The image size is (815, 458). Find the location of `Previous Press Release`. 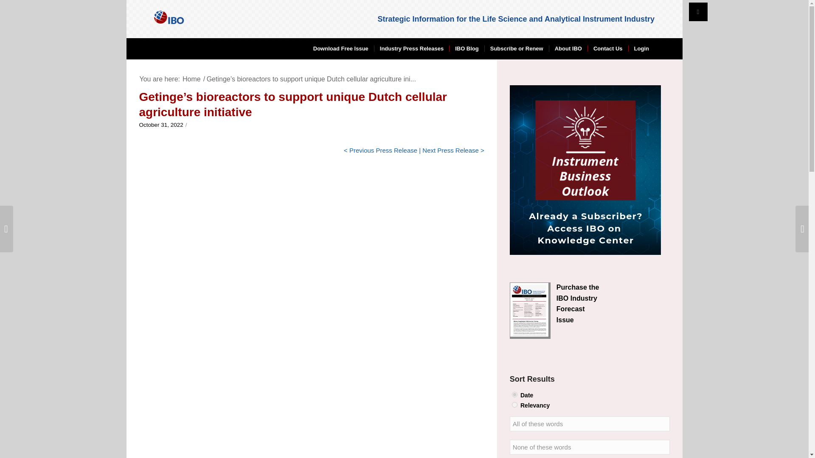

Previous Press Release is located at coordinates (383, 150).